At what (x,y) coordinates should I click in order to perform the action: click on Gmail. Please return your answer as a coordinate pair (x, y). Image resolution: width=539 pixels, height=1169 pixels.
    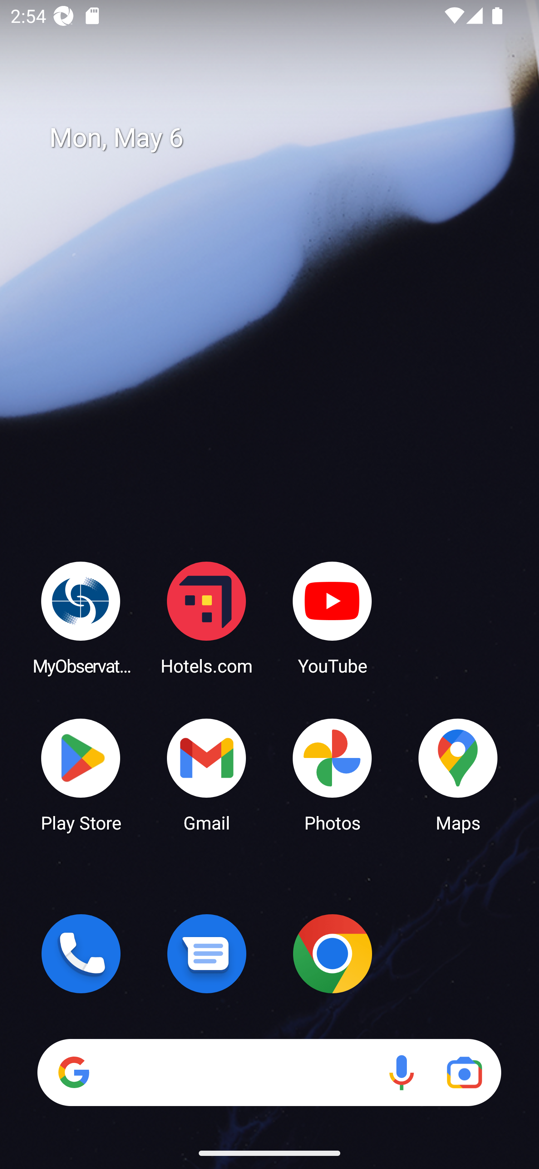
    Looking at the image, I should click on (207, 774).